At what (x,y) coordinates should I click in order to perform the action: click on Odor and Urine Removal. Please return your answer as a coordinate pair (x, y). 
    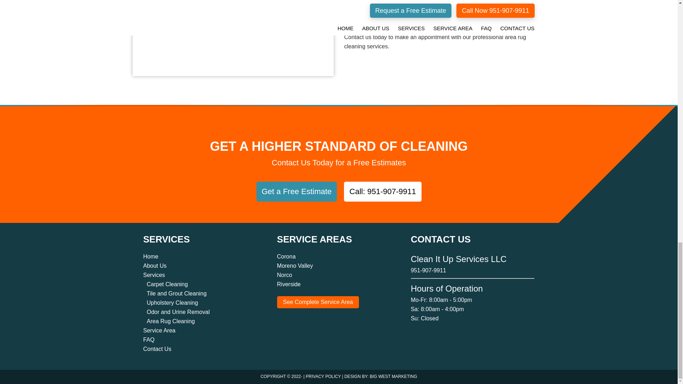
    Looking at the image, I should click on (178, 312).